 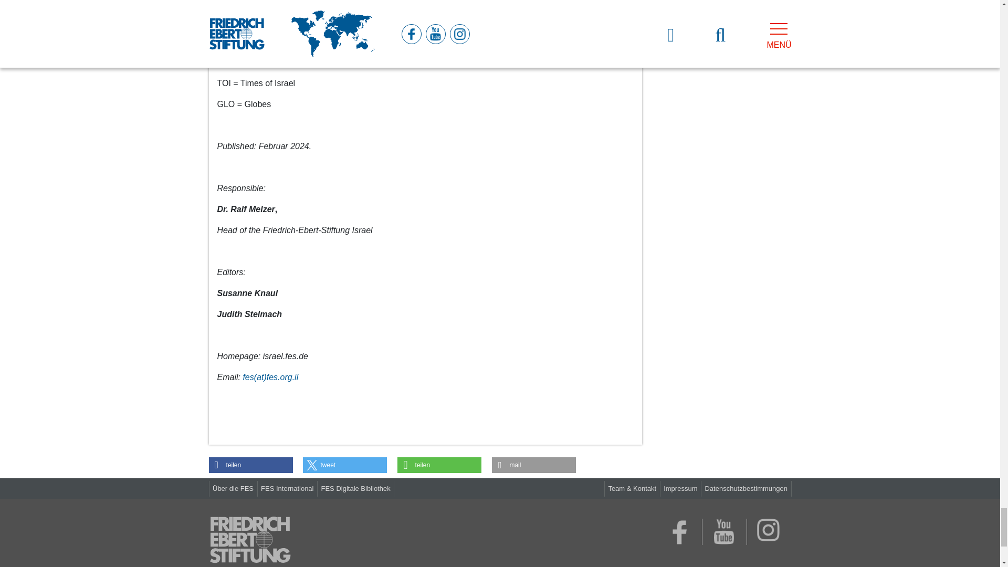 What do you see at coordinates (439, 465) in the screenshot?
I see `Bei Whatsapp teilen` at bounding box center [439, 465].